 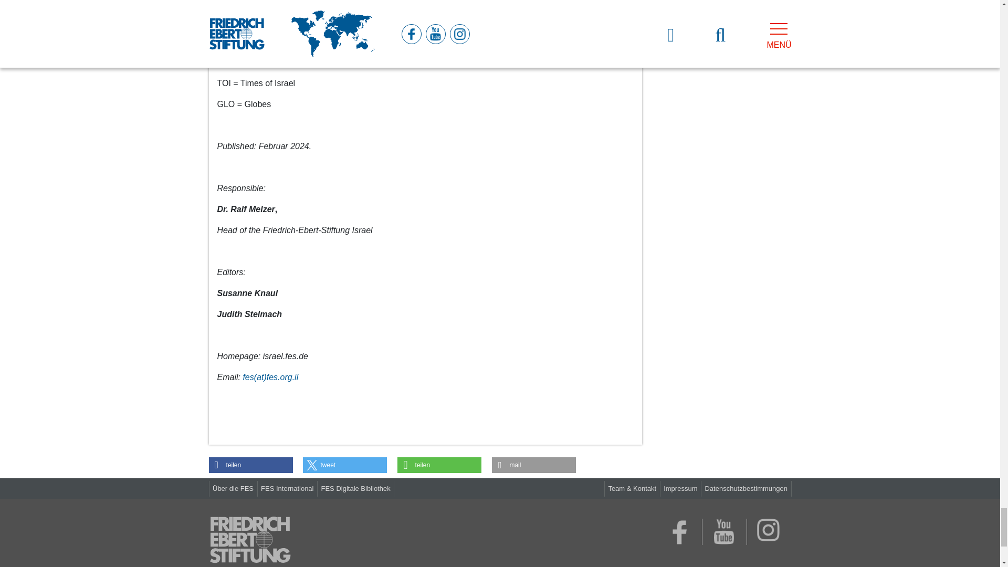 What do you see at coordinates (439, 465) in the screenshot?
I see `Bei Whatsapp teilen` at bounding box center [439, 465].